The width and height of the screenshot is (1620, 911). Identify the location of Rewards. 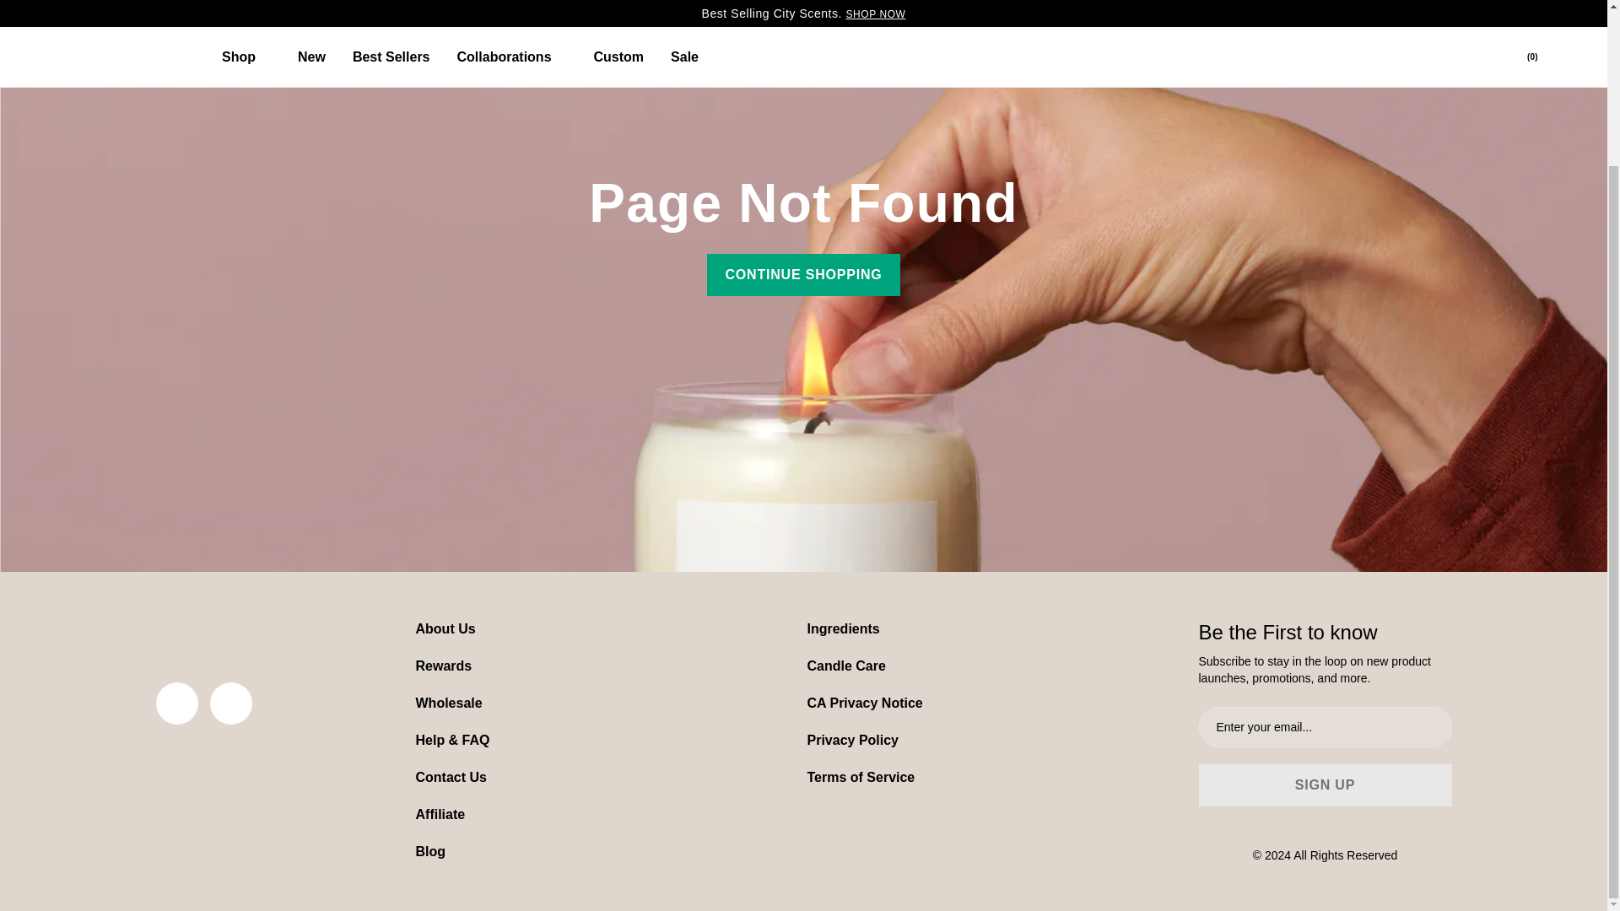
(442, 666).